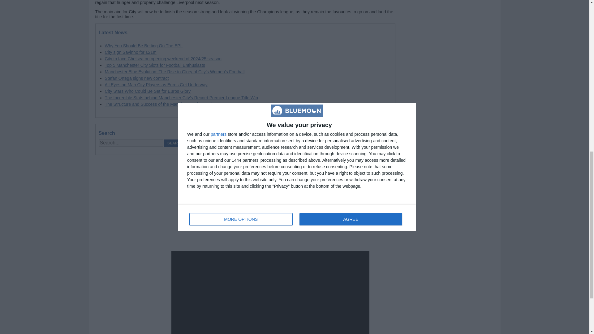  What do you see at coordinates (175, 143) in the screenshot?
I see `SEARCH` at bounding box center [175, 143].